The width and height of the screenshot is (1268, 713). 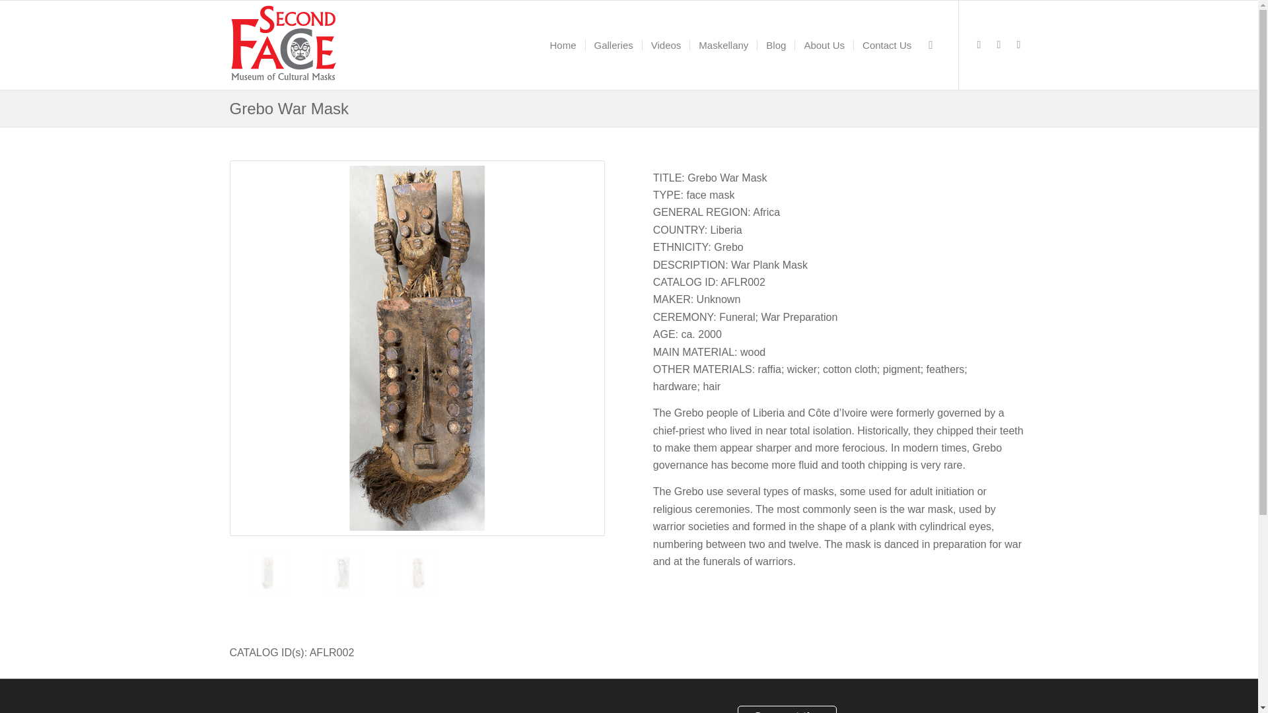 What do you see at coordinates (1018, 44) in the screenshot?
I see `Instagram` at bounding box center [1018, 44].